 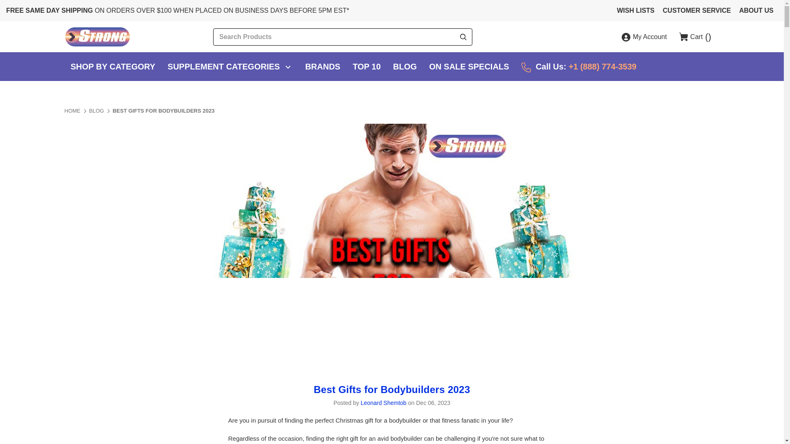 I want to click on ABOUT US, so click(x=756, y=11).